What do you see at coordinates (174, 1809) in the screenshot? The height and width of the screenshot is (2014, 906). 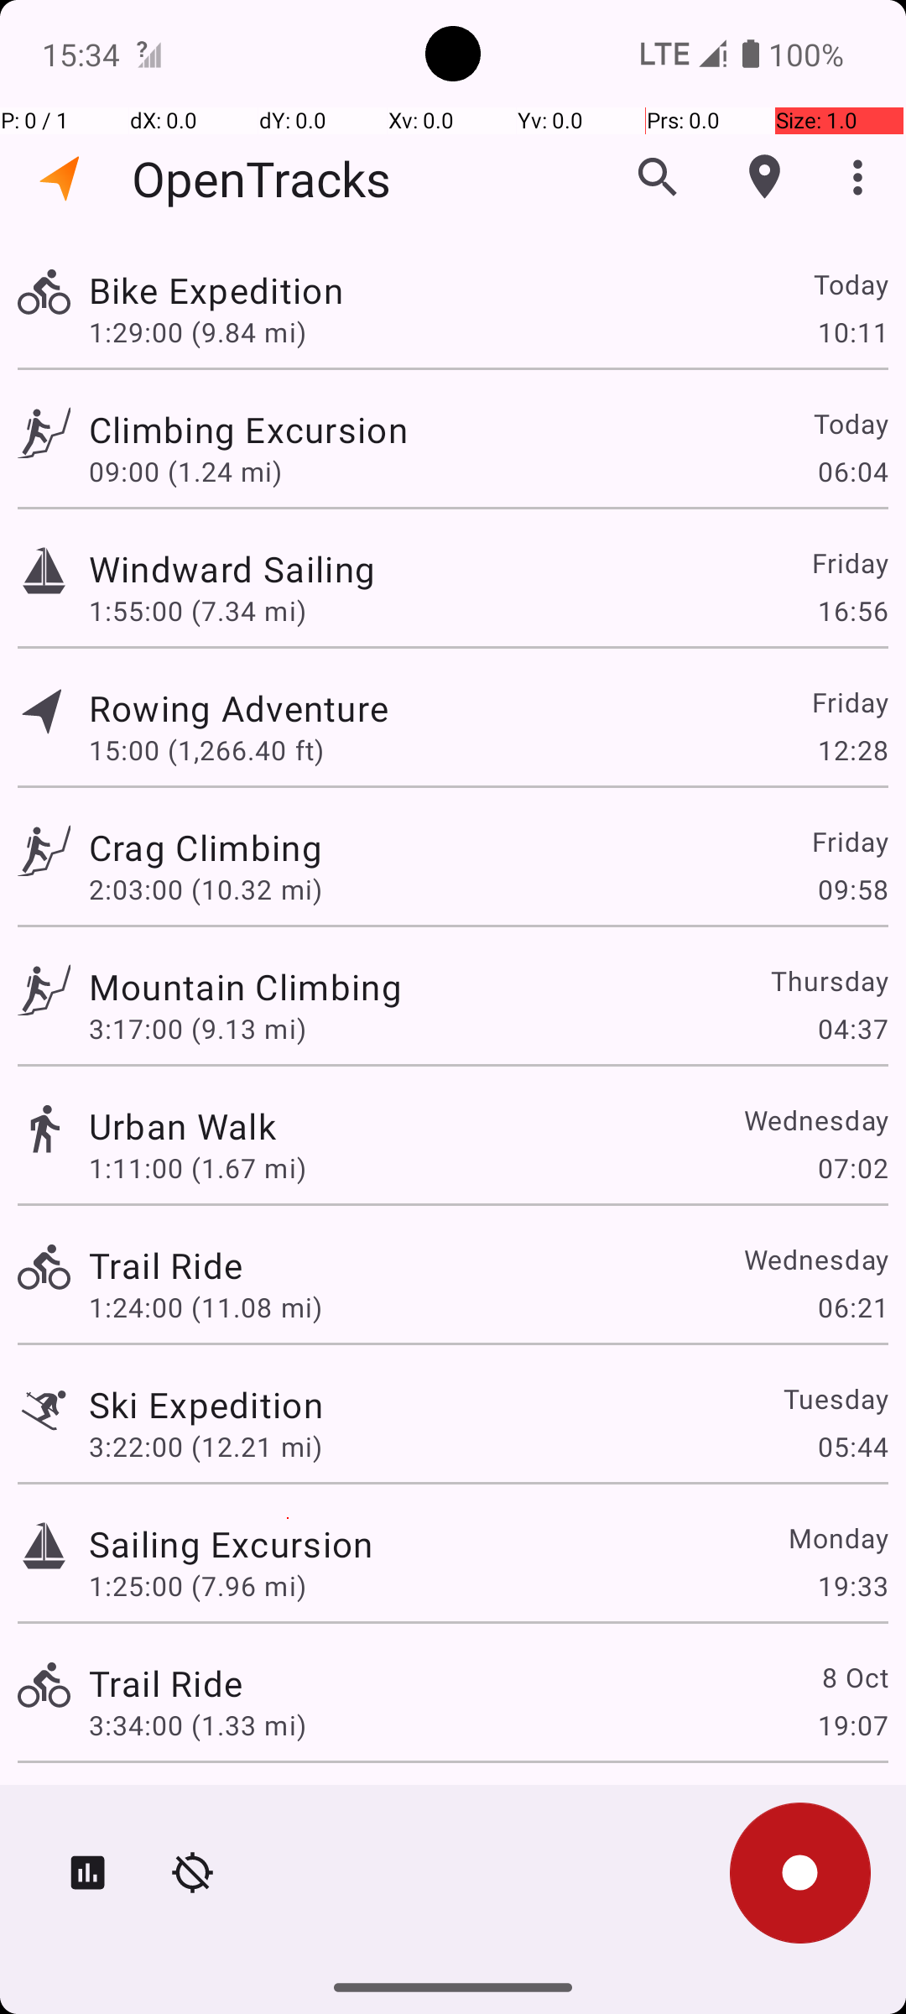 I see `Brisk Walk` at bounding box center [174, 1809].